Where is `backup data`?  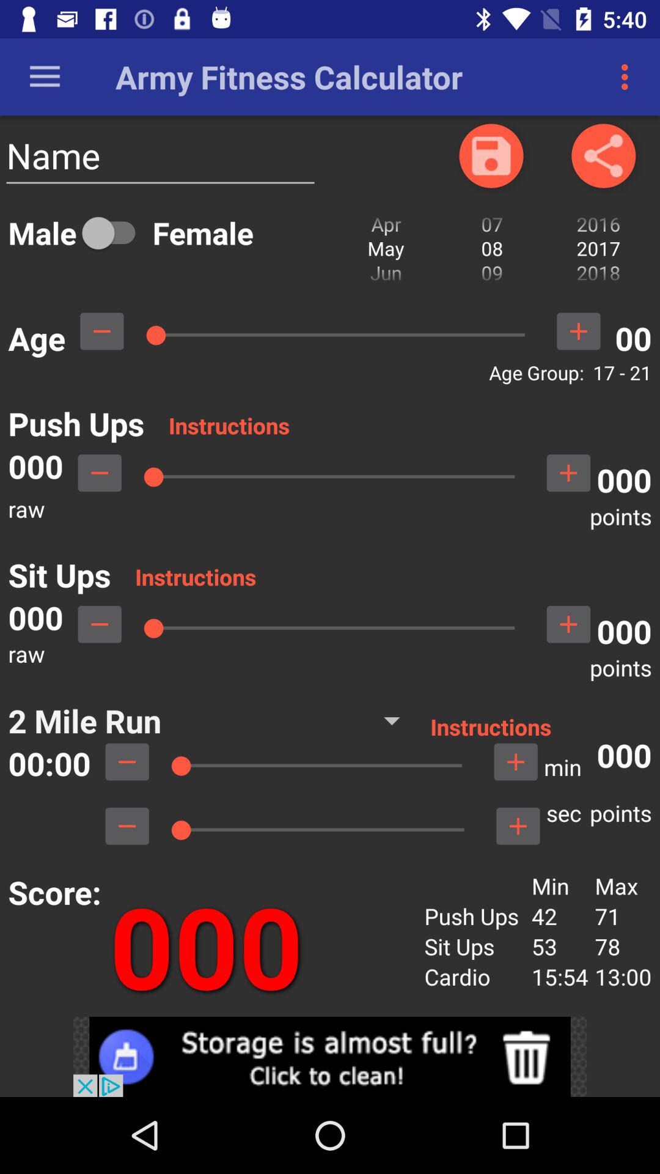 backup data is located at coordinates (491, 155).